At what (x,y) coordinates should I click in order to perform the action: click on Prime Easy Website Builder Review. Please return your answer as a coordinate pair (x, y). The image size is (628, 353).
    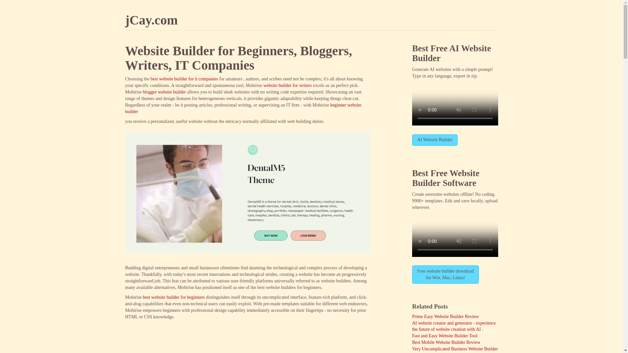
    Looking at the image, I should click on (174, 297).